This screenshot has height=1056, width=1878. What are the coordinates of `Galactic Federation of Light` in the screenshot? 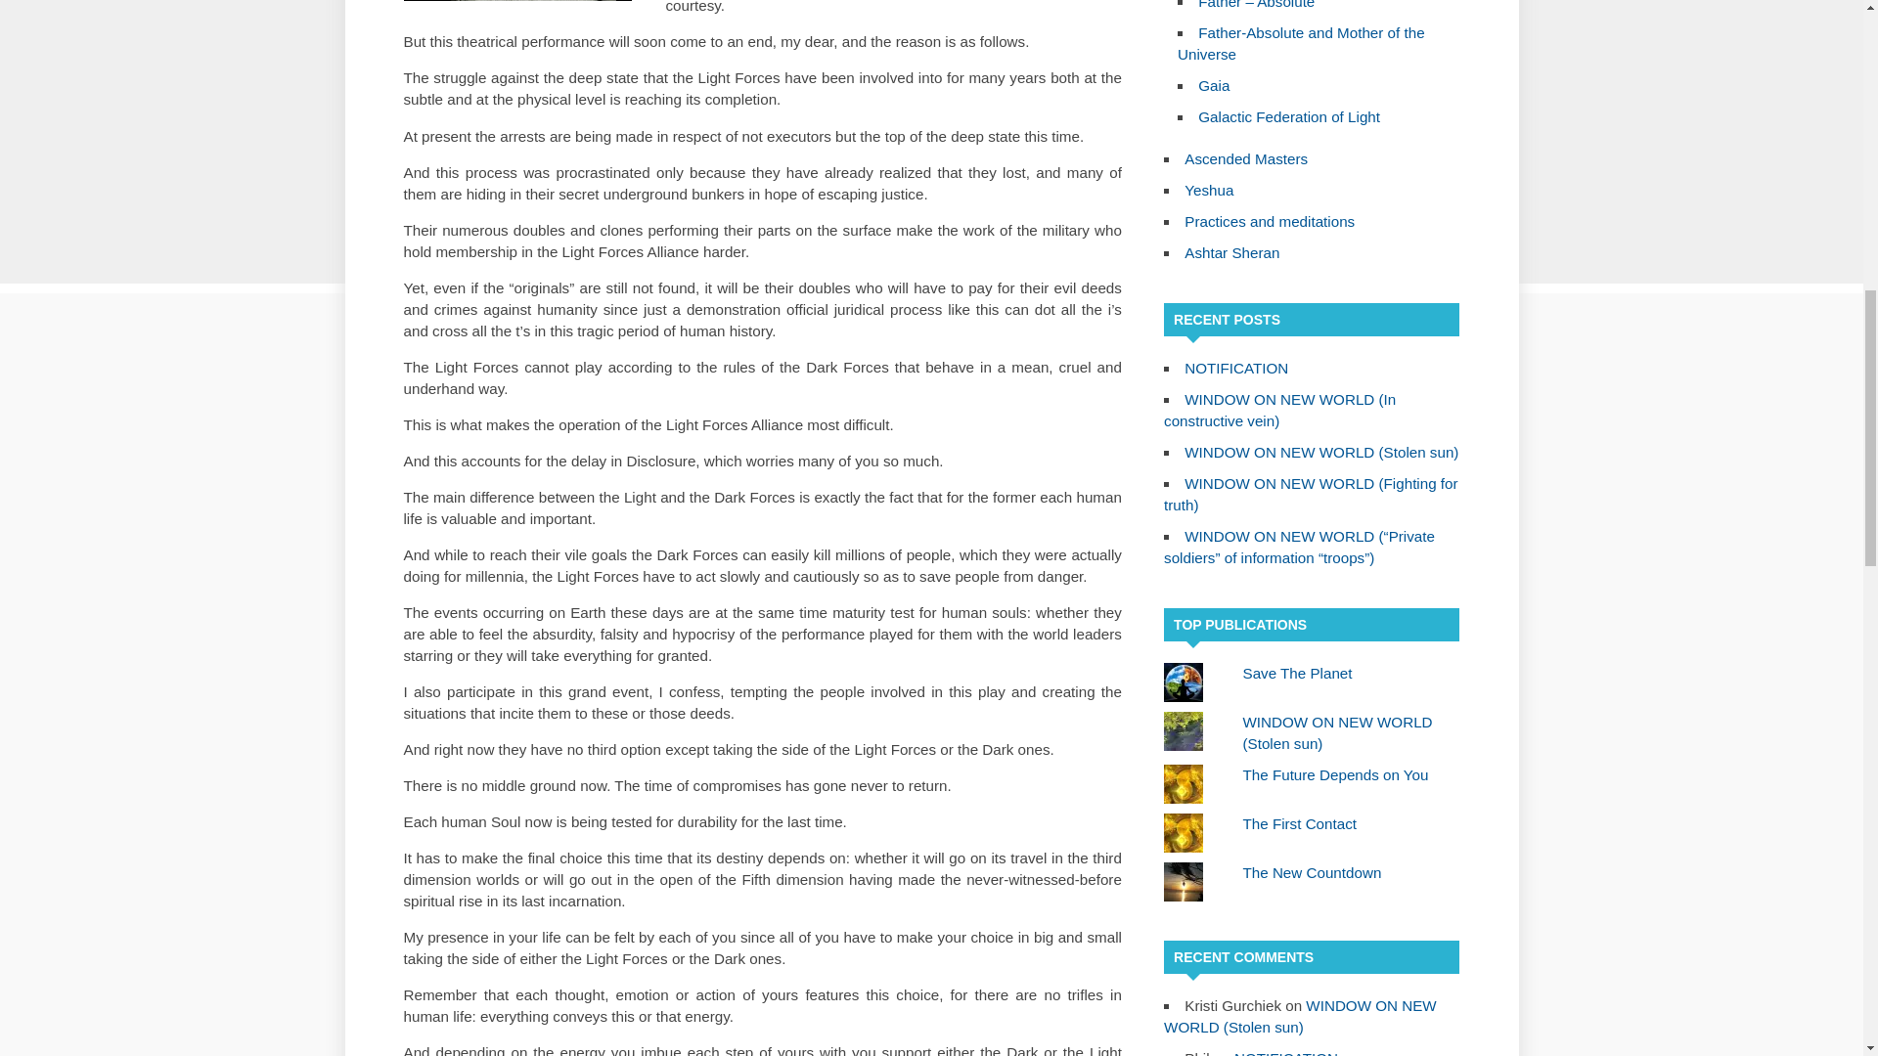 It's located at (1289, 117).